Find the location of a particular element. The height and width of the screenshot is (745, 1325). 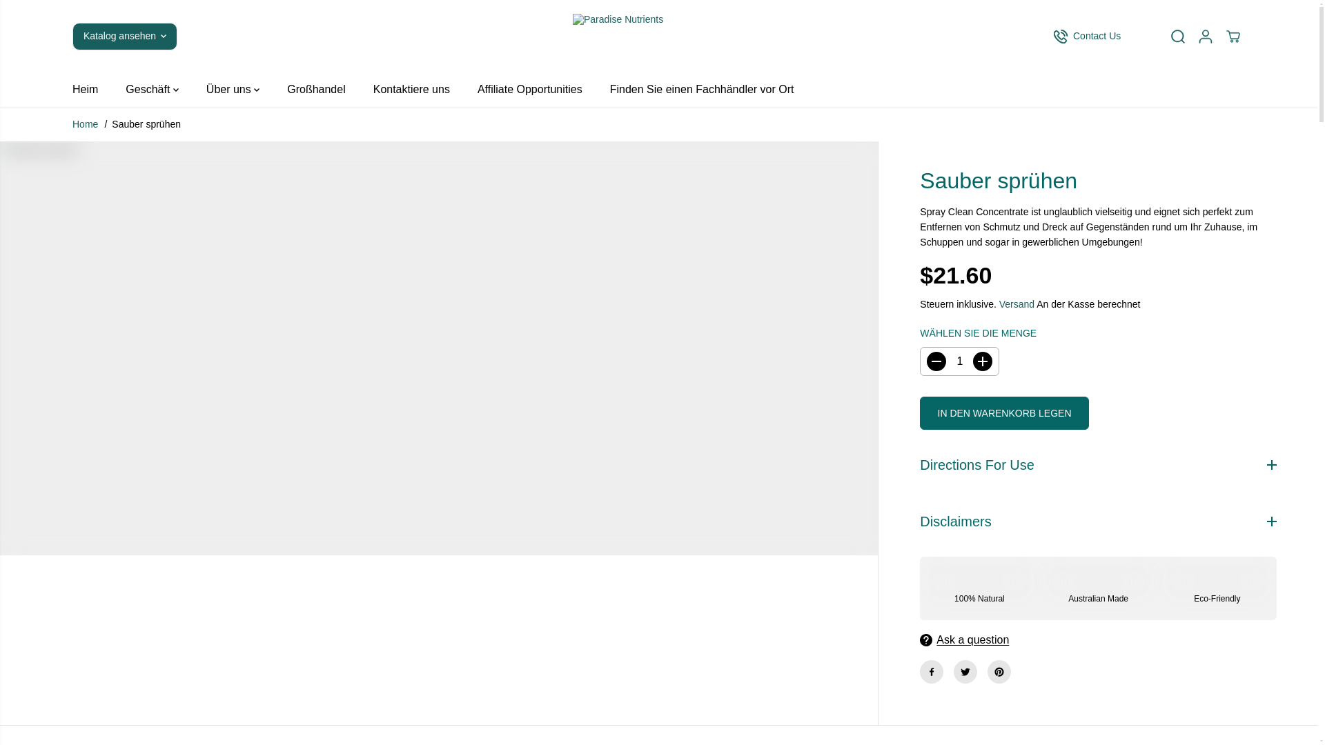

Wagen is located at coordinates (1233, 36).